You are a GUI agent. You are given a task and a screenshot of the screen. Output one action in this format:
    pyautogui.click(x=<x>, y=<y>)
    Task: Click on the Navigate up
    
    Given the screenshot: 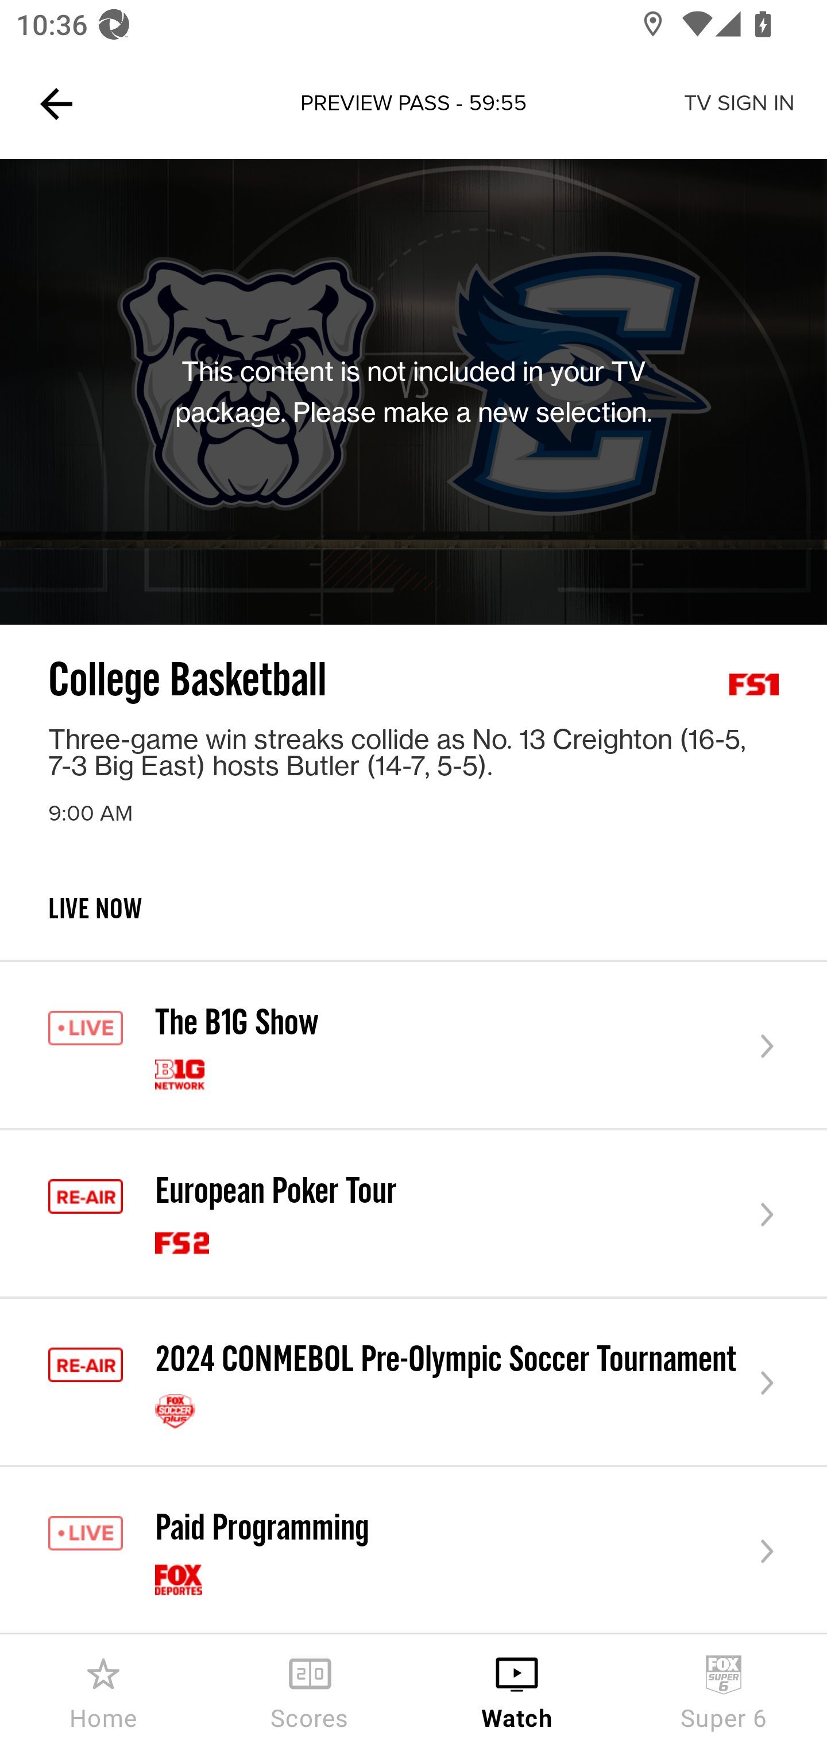 What is the action you would take?
    pyautogui.click(x=56, y=103)
    